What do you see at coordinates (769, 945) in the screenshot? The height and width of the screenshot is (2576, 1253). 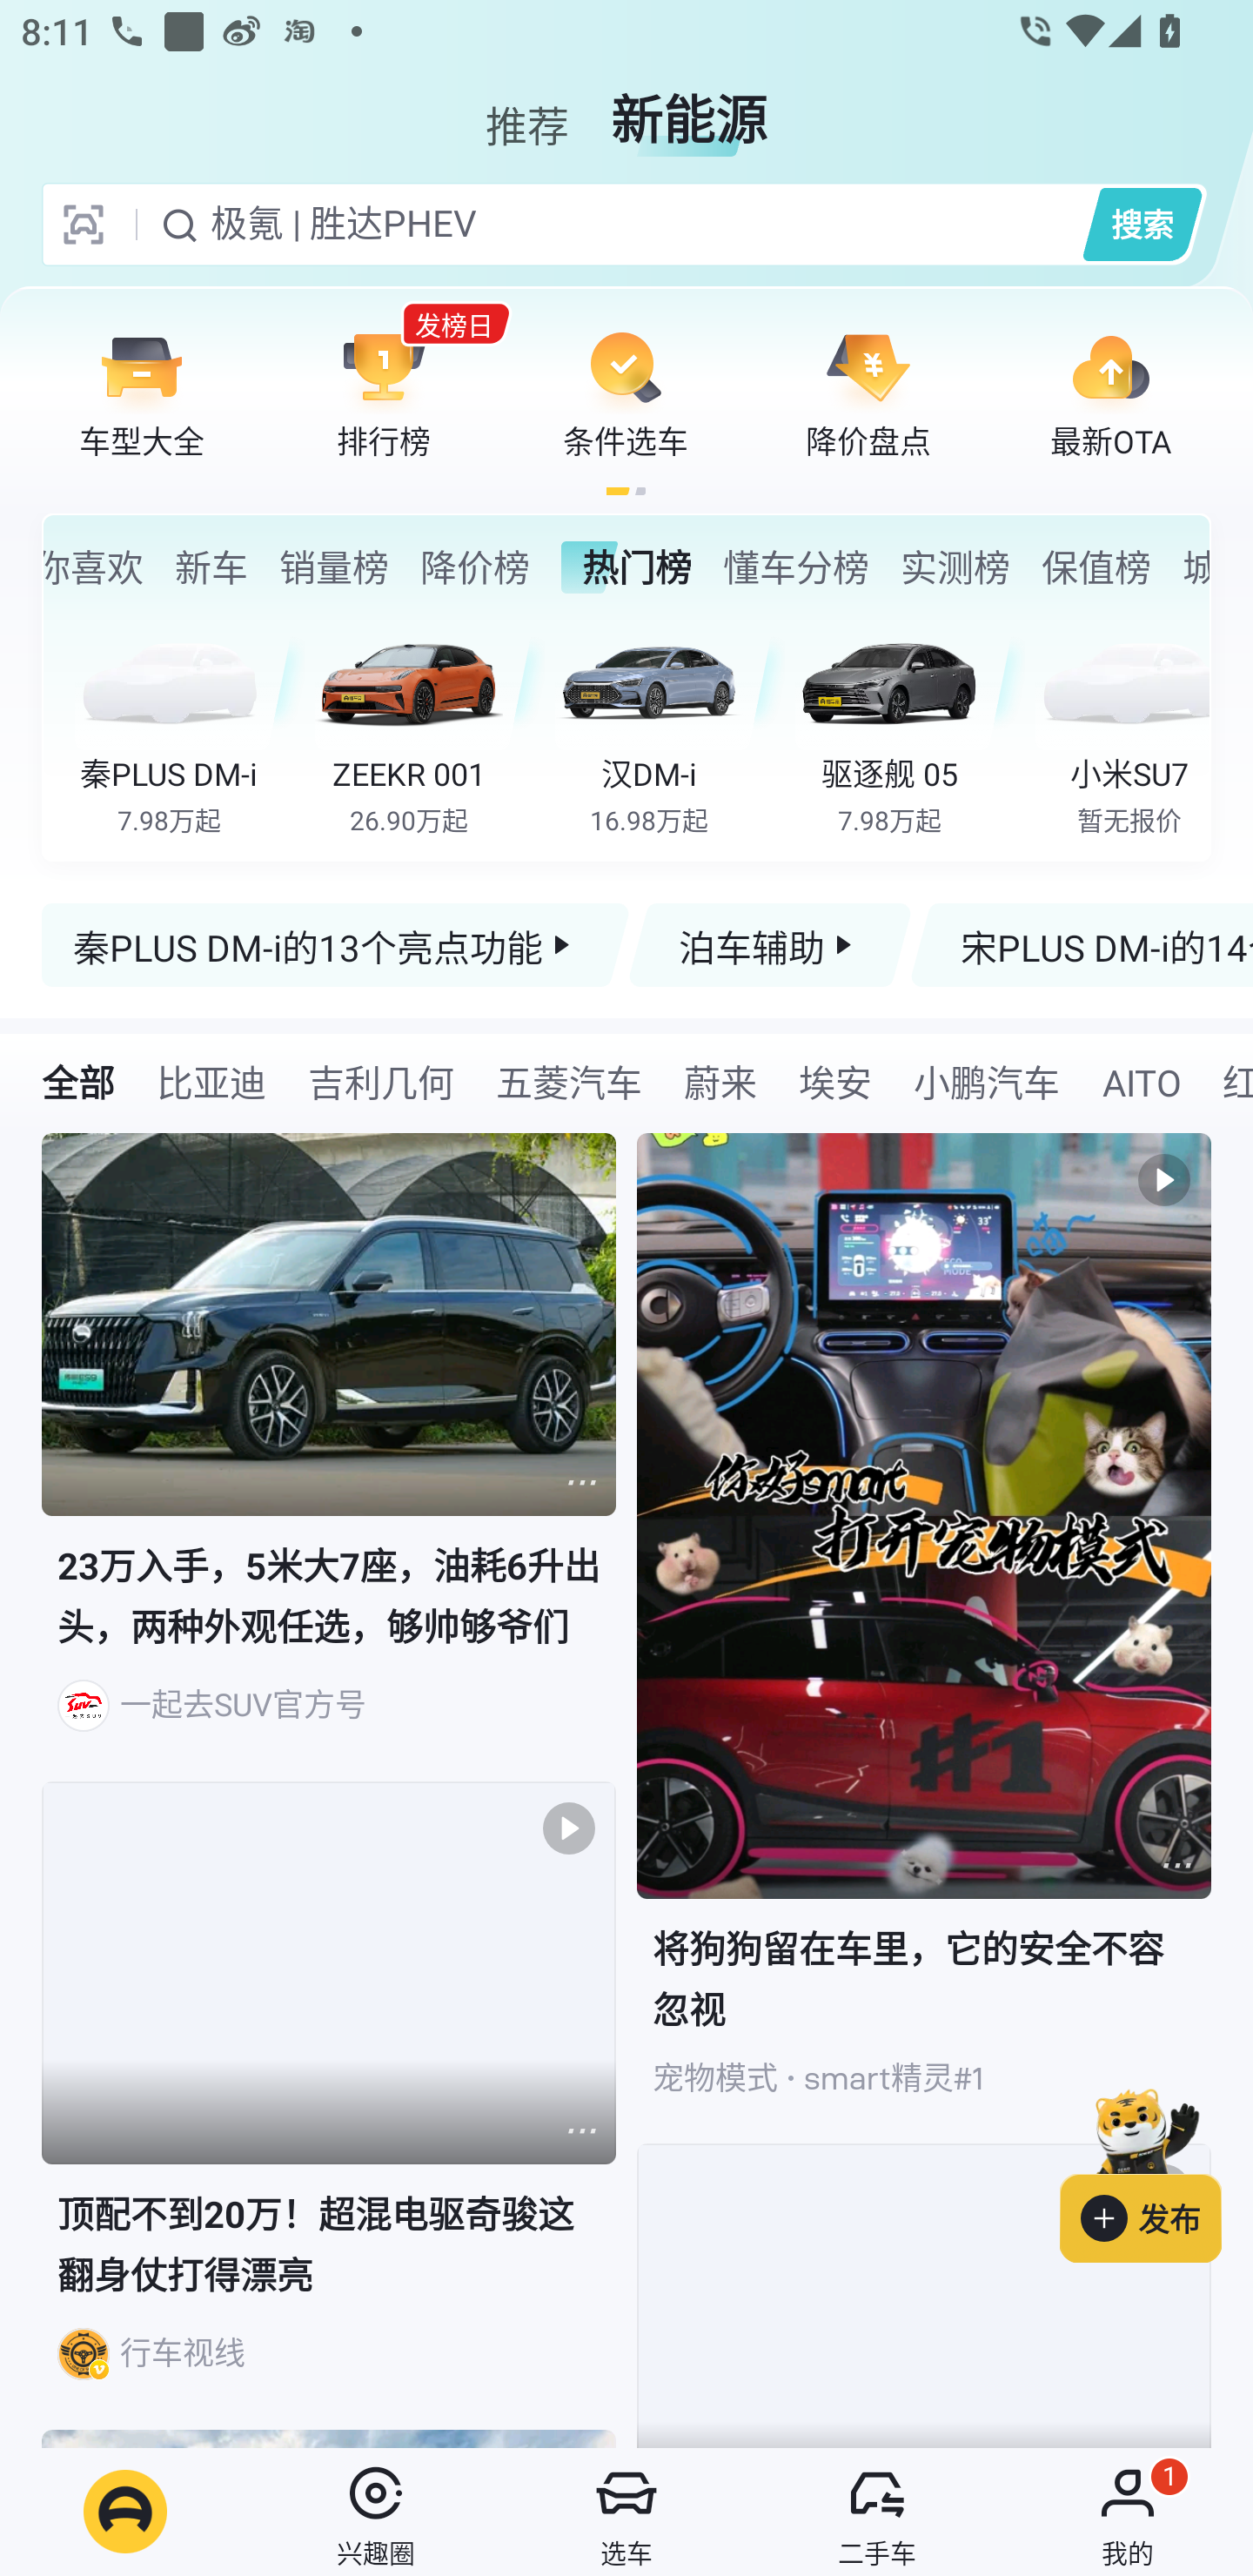 I see `泊车辅助` at bounding box center [769, 945].